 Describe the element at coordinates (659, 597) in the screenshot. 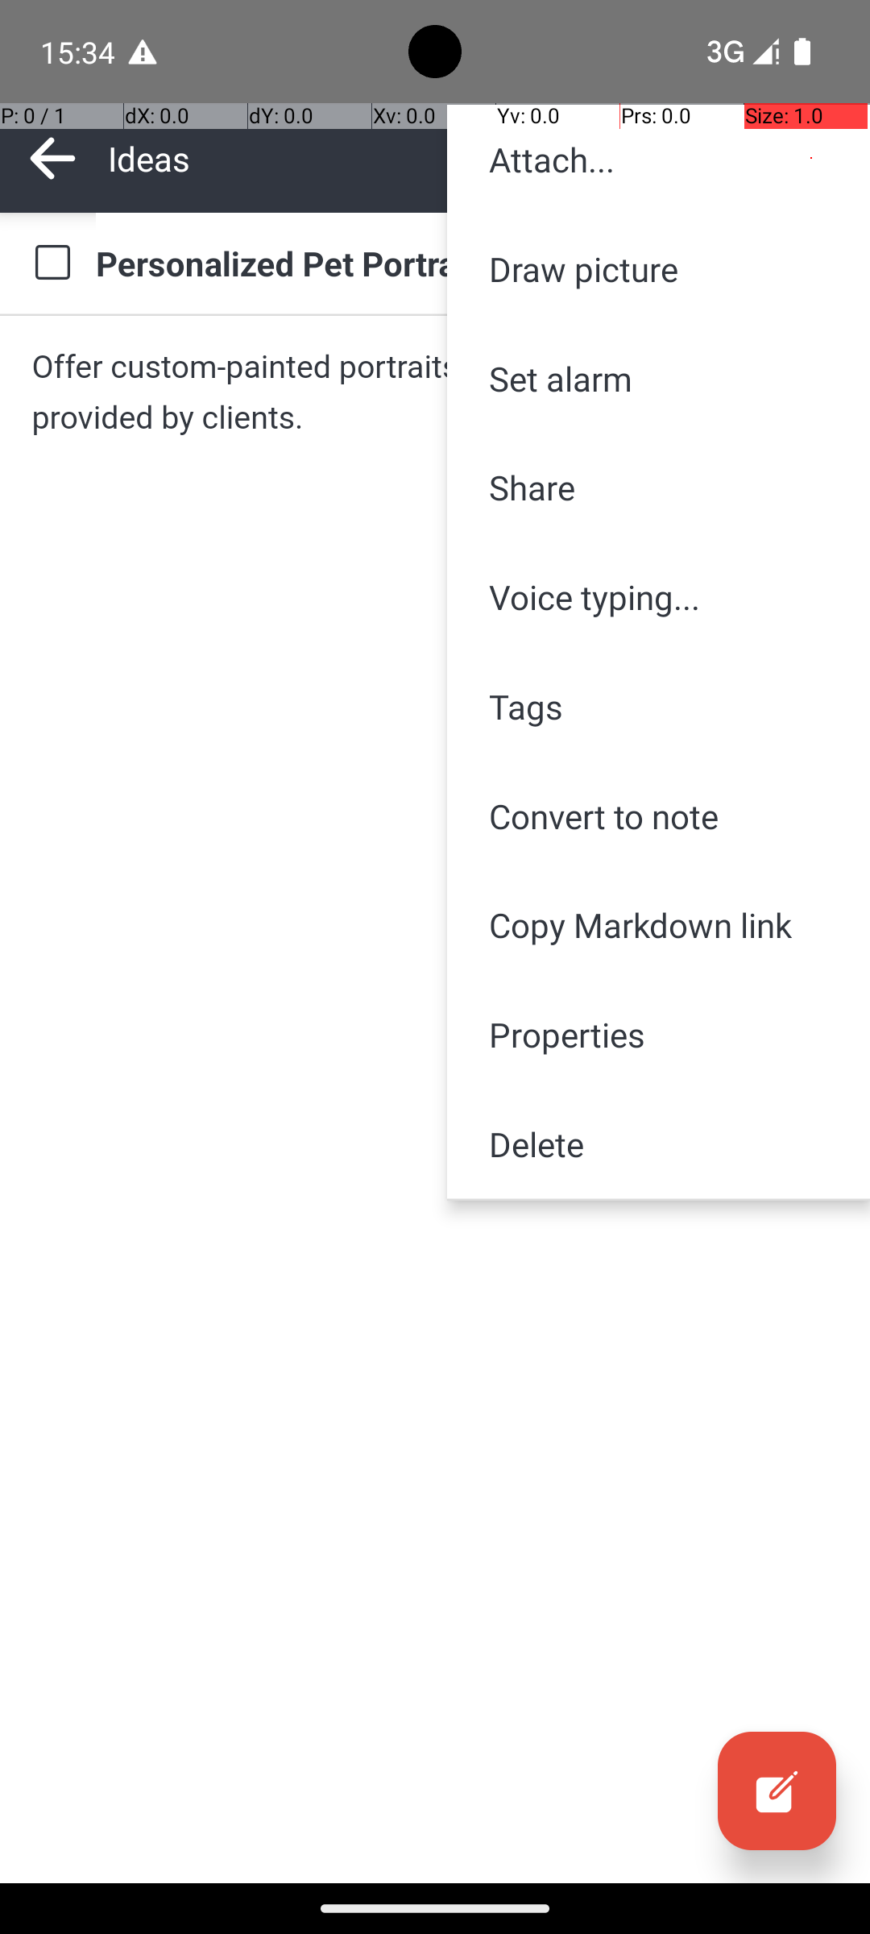

I see `Voice typing...` at that location.